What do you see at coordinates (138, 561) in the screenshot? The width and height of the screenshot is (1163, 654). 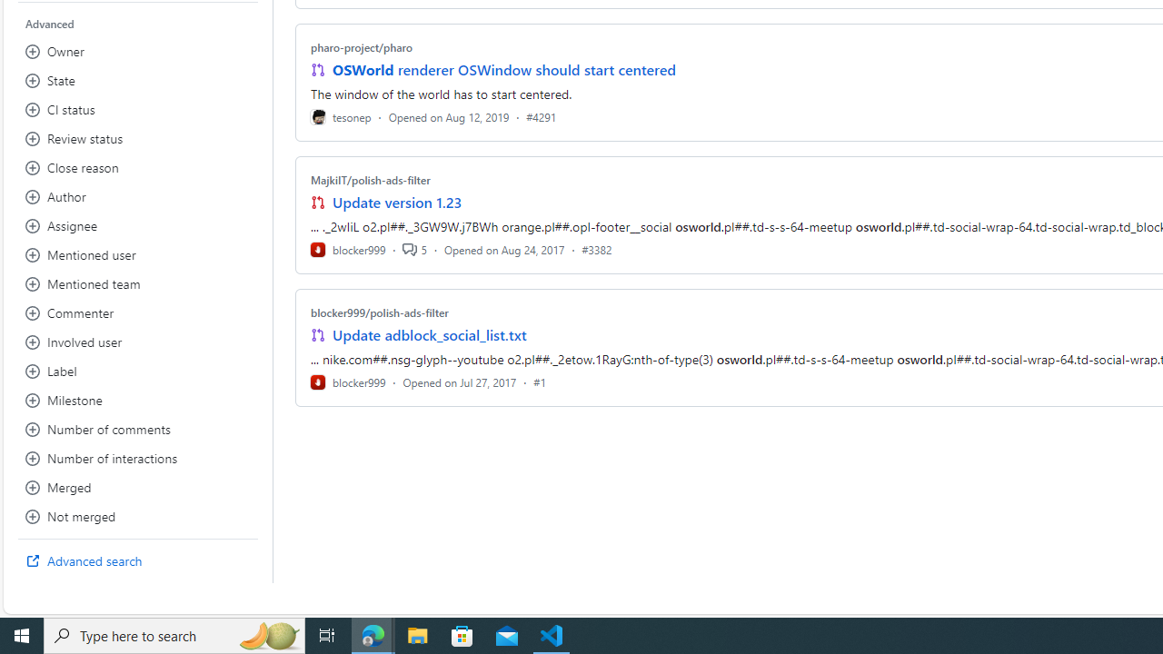 I see `Advanced search` at bounding box center [138, 561].